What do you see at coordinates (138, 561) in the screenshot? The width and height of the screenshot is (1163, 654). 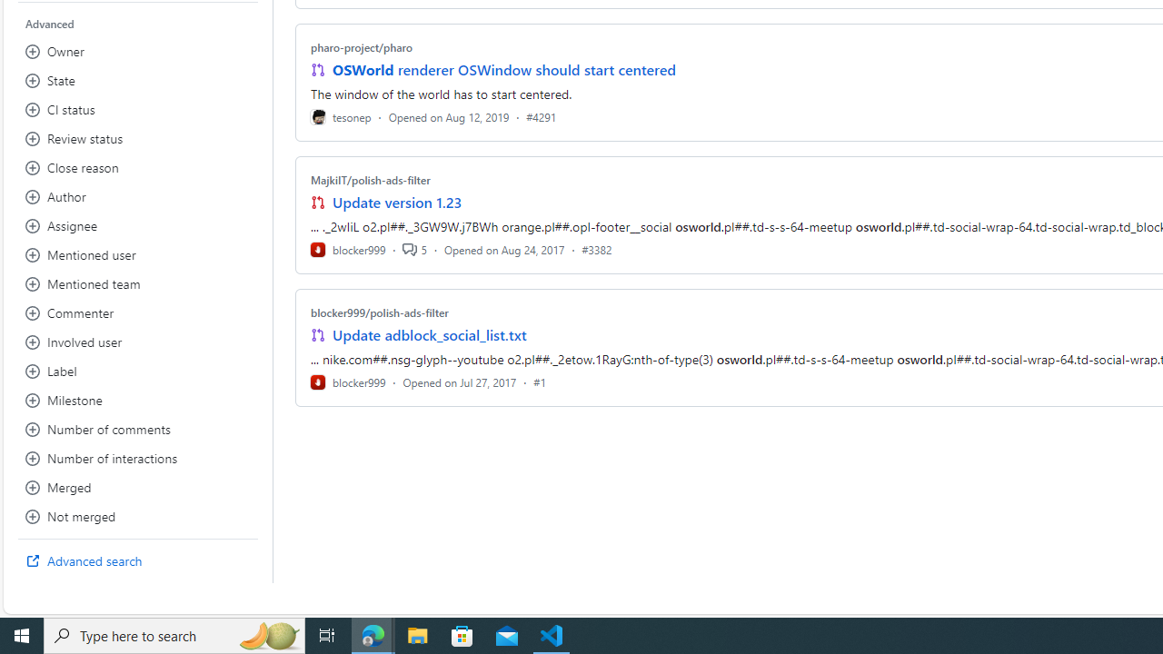 I see `Advanced search` at bounding box center [138, 561].